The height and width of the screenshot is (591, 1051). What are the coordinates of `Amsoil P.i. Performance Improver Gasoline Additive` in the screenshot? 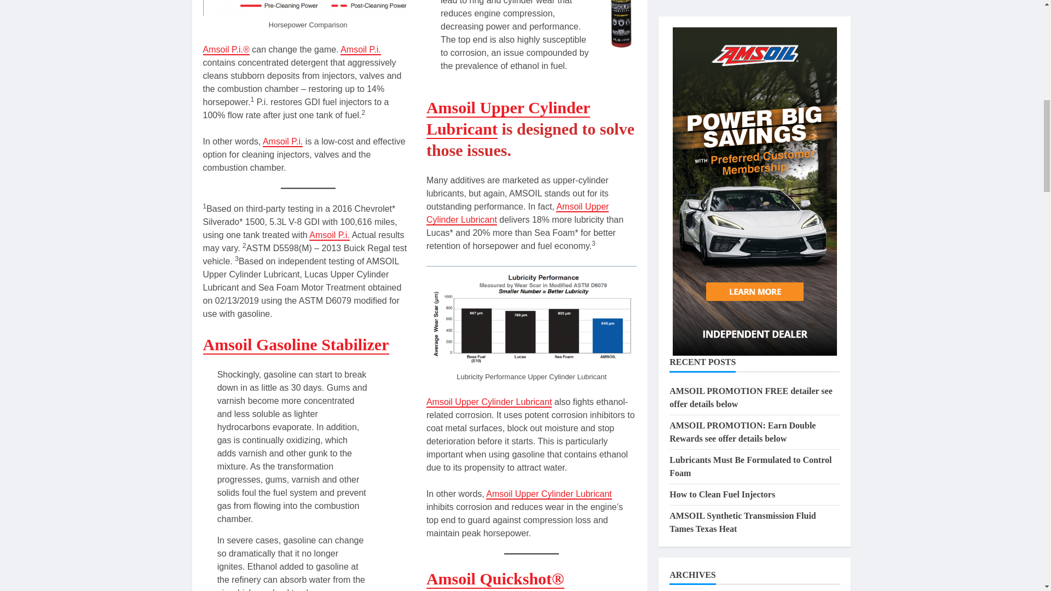 It's located at (226, 50).